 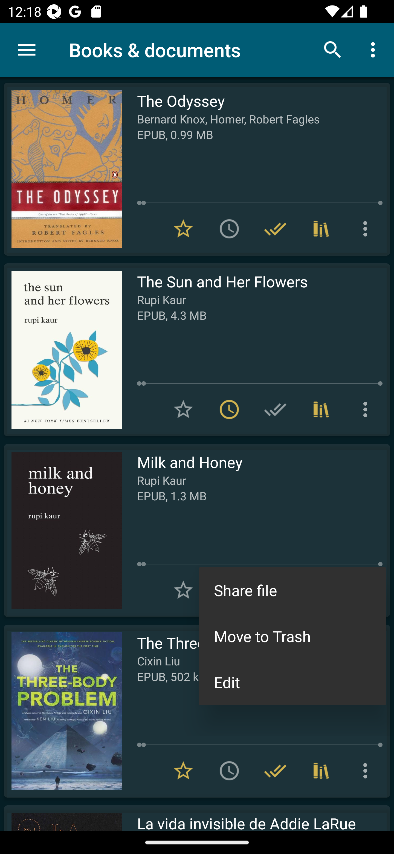 What do you see at coordinates (292, 682) in the screenshot?
I see `Edit` at bounding box center [292, 682].